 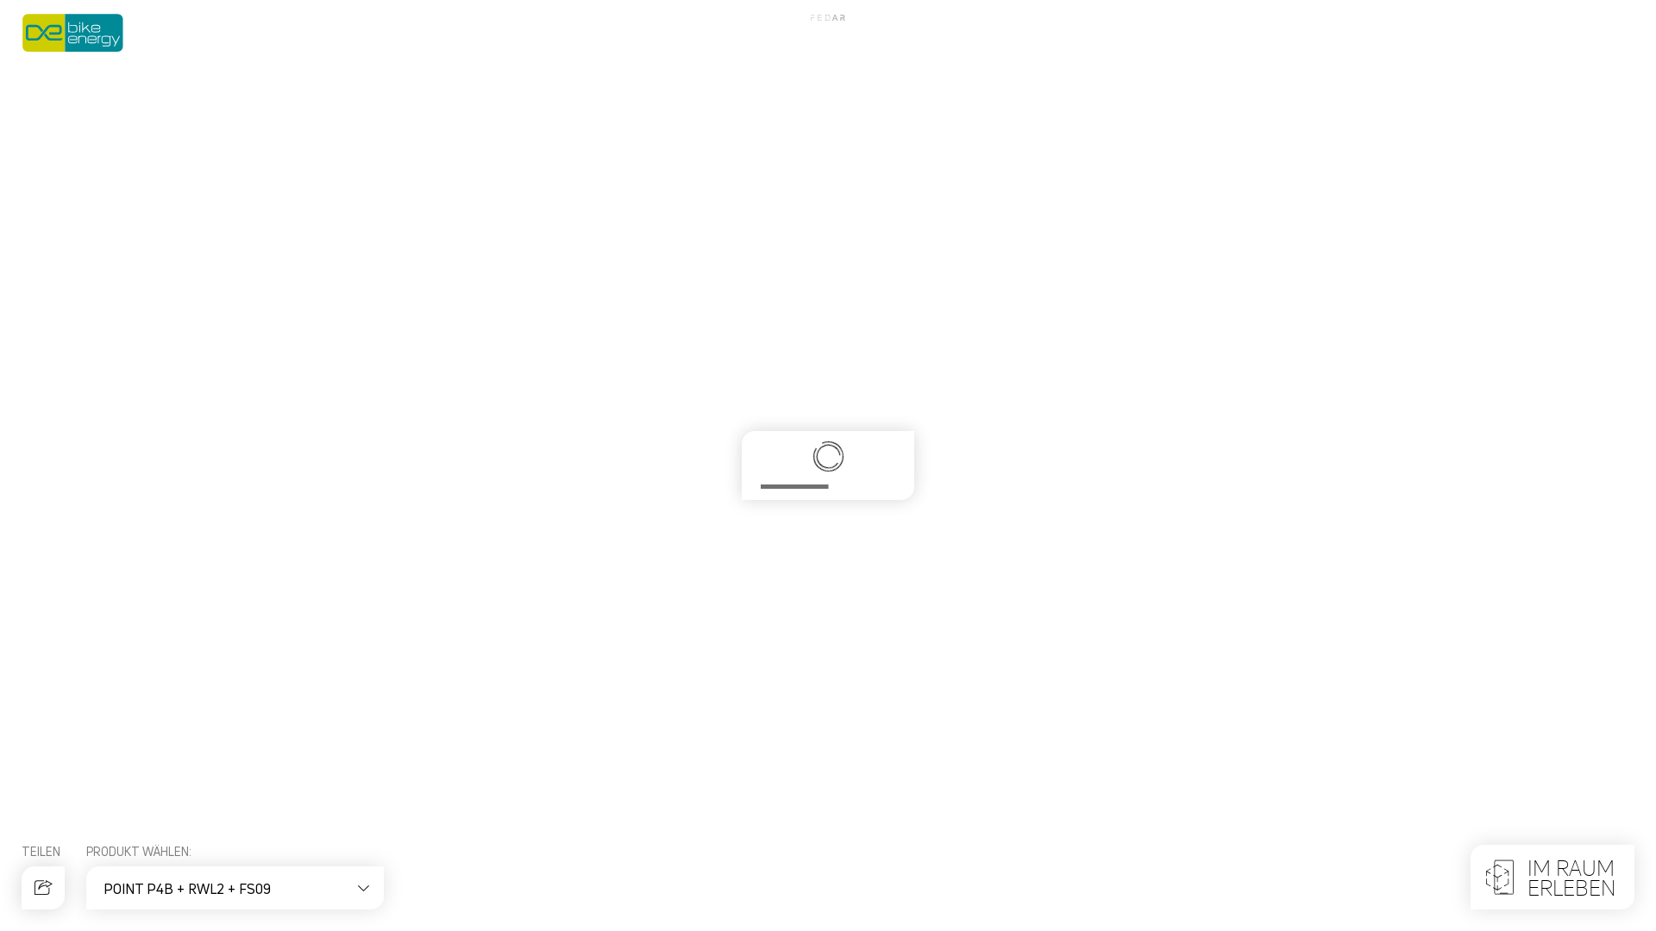 What do you see at coordinates (1552, 878) in the screenshot?
I see `IM RAUM ERLEBEN` at bounding box center [1552, 878].